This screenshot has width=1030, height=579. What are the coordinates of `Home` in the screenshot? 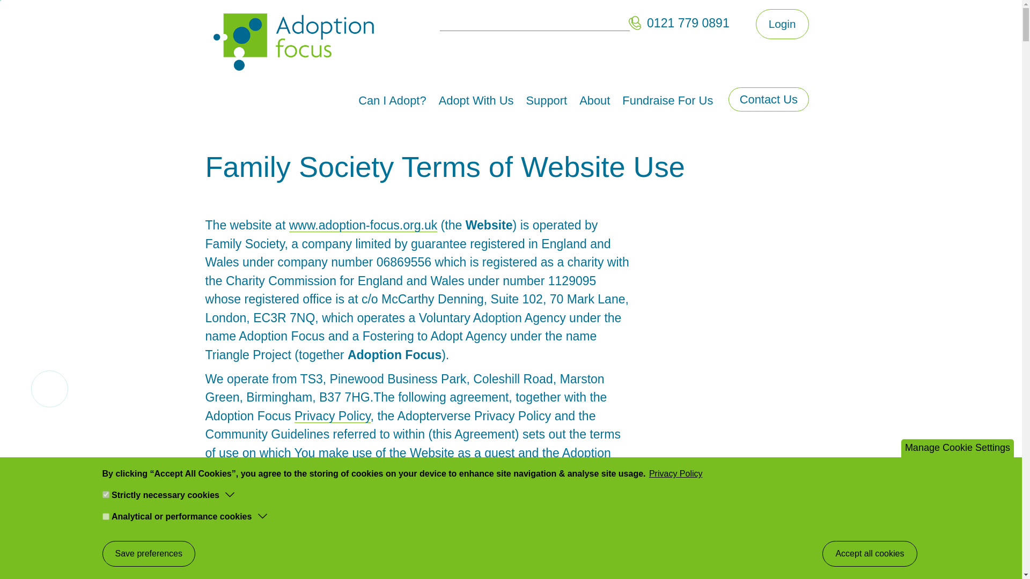 It's located at (297, 42).